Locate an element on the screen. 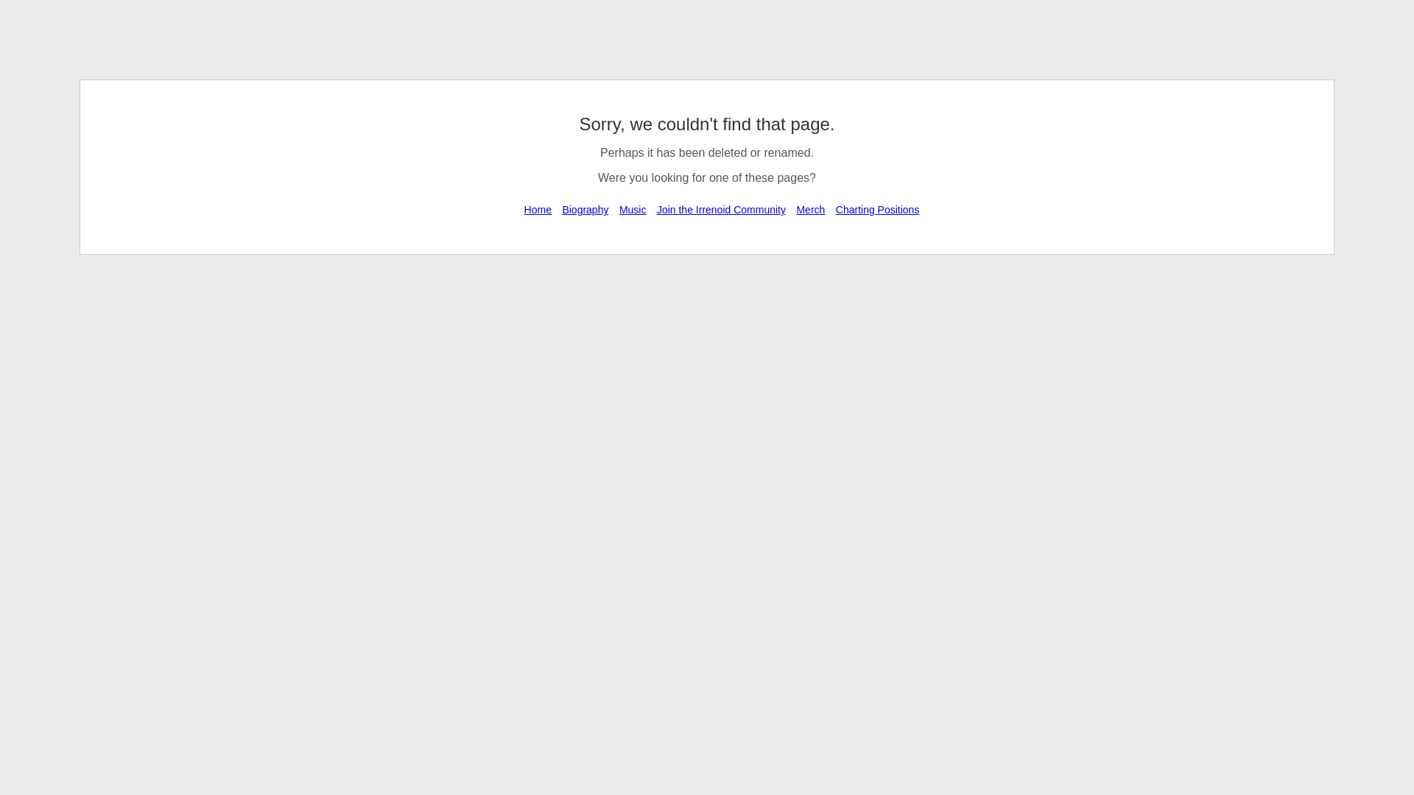 Image resolution: width=1414 pixels, height=795 pixels. Music is located at coordinates (633, 209).